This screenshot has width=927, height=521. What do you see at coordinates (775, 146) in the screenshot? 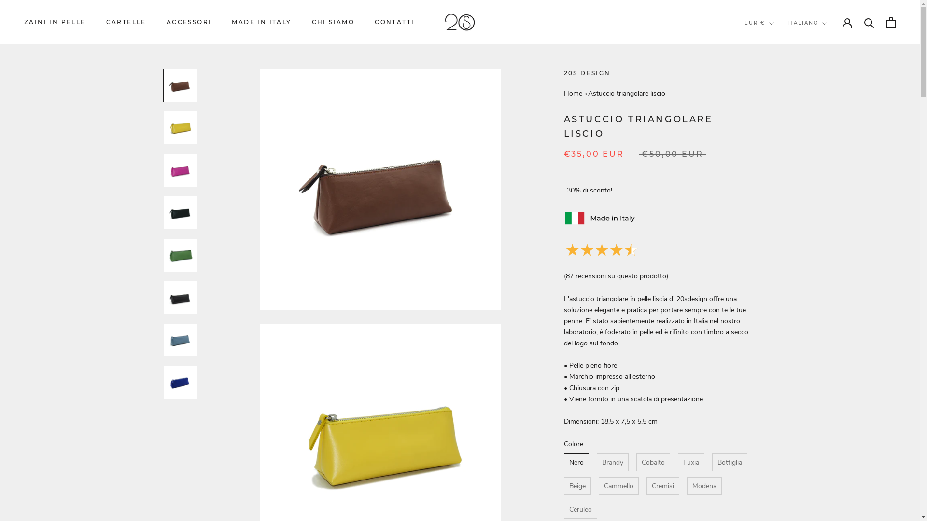
I see `BAM` at bounding box center [775, 146].